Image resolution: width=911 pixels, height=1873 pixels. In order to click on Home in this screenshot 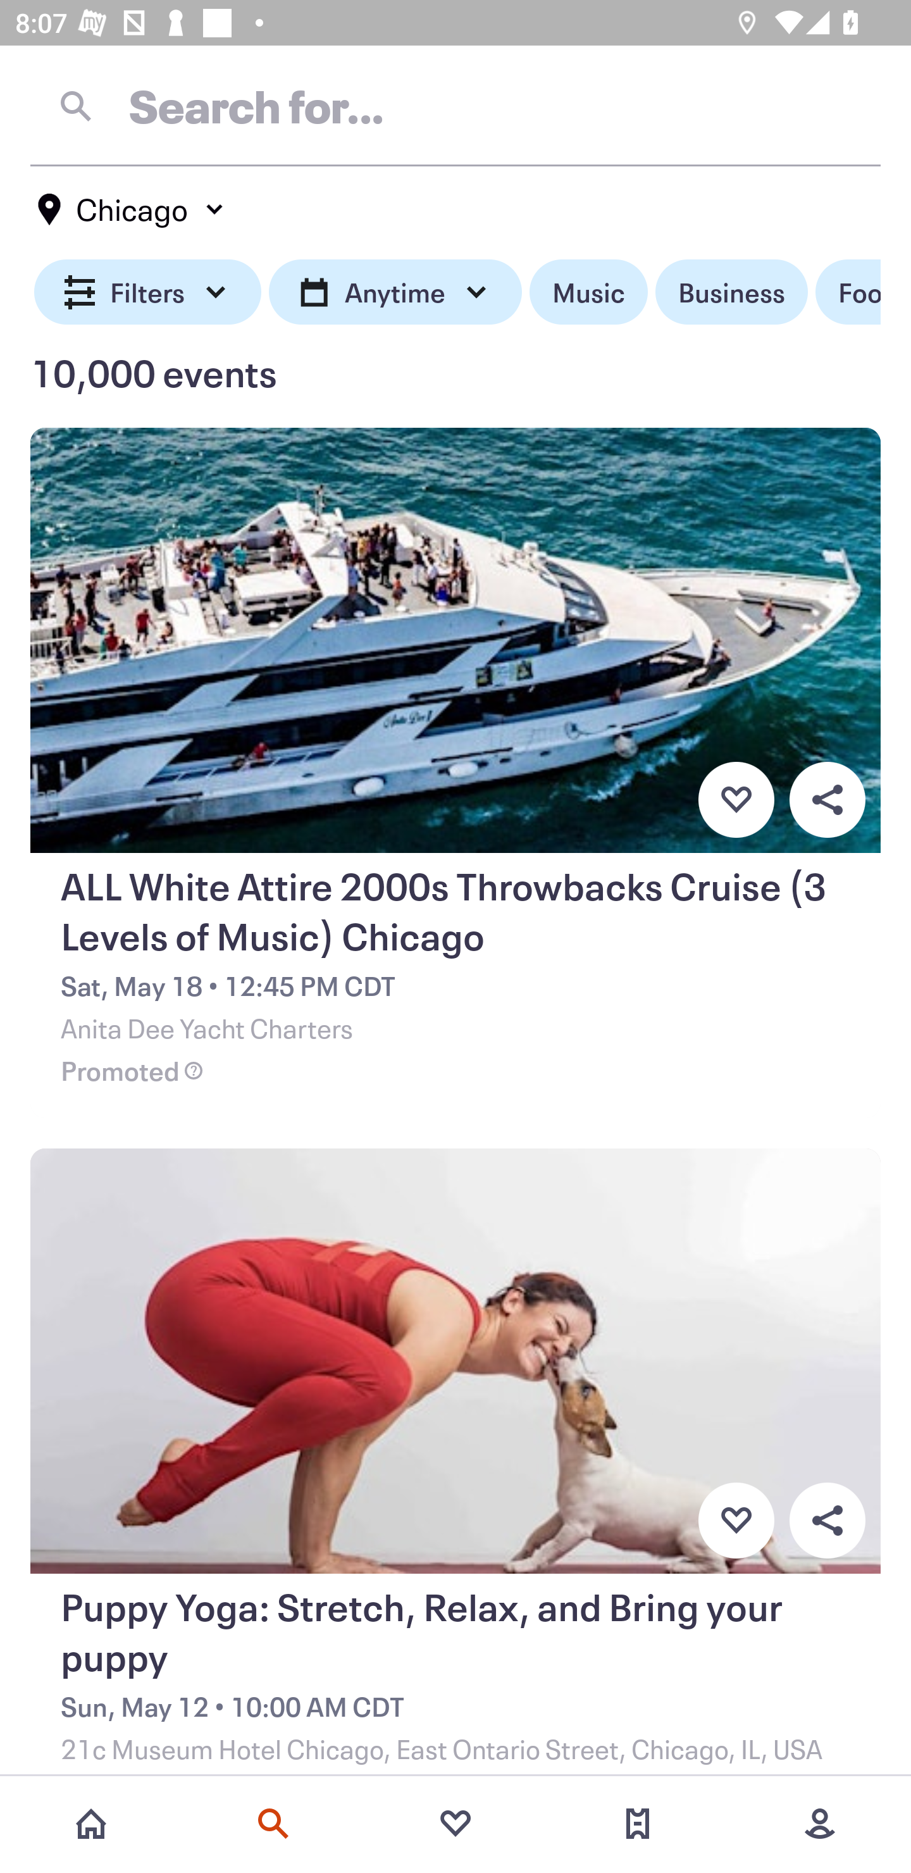, I will do `click(91, 1824)`.